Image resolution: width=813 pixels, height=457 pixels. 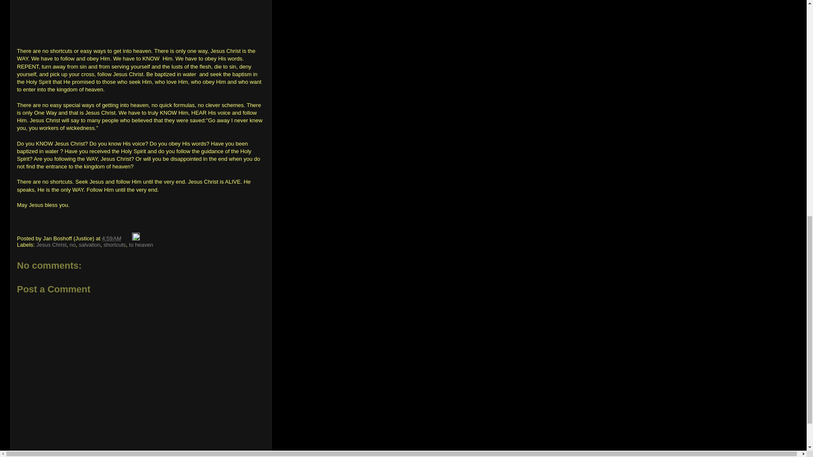 What do you see at coordinates (89, 245) in the screenshot?
I see `salvation` at bounding box center [89, 245].